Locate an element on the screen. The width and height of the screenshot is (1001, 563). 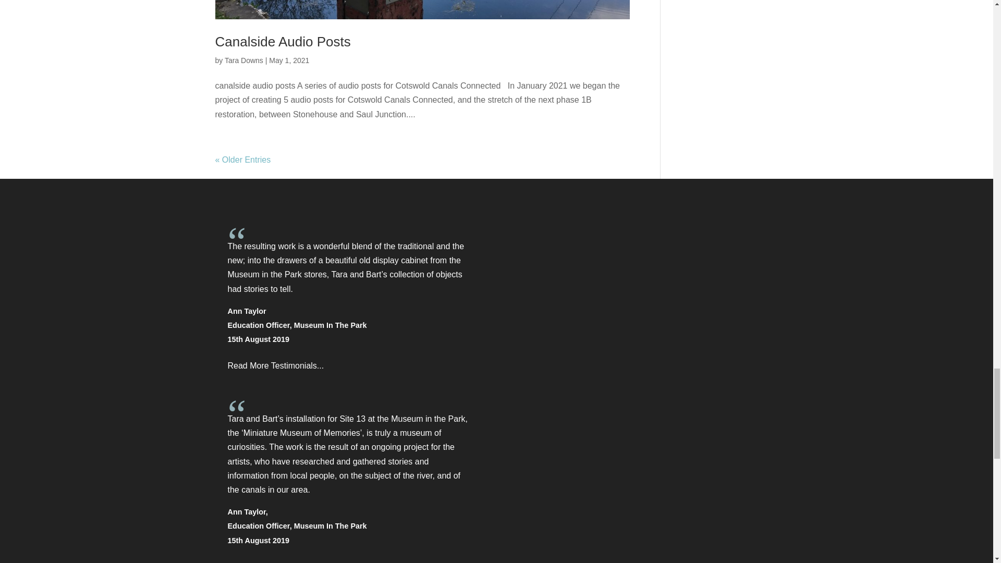
Posts by Tara Downs is located at coordinates (243, 60).